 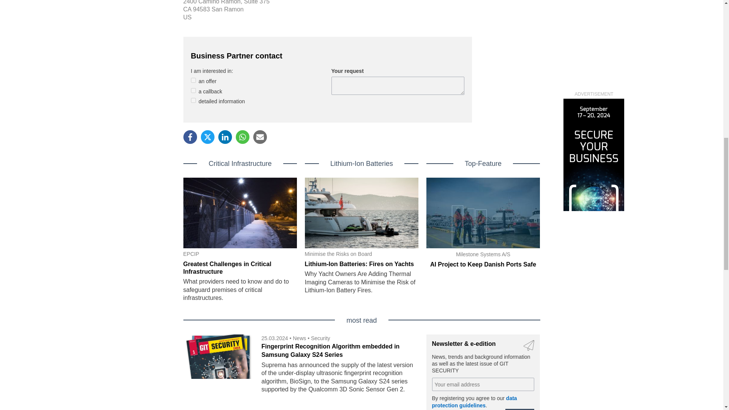 I want to click on recall, so click(x=193, y=90).